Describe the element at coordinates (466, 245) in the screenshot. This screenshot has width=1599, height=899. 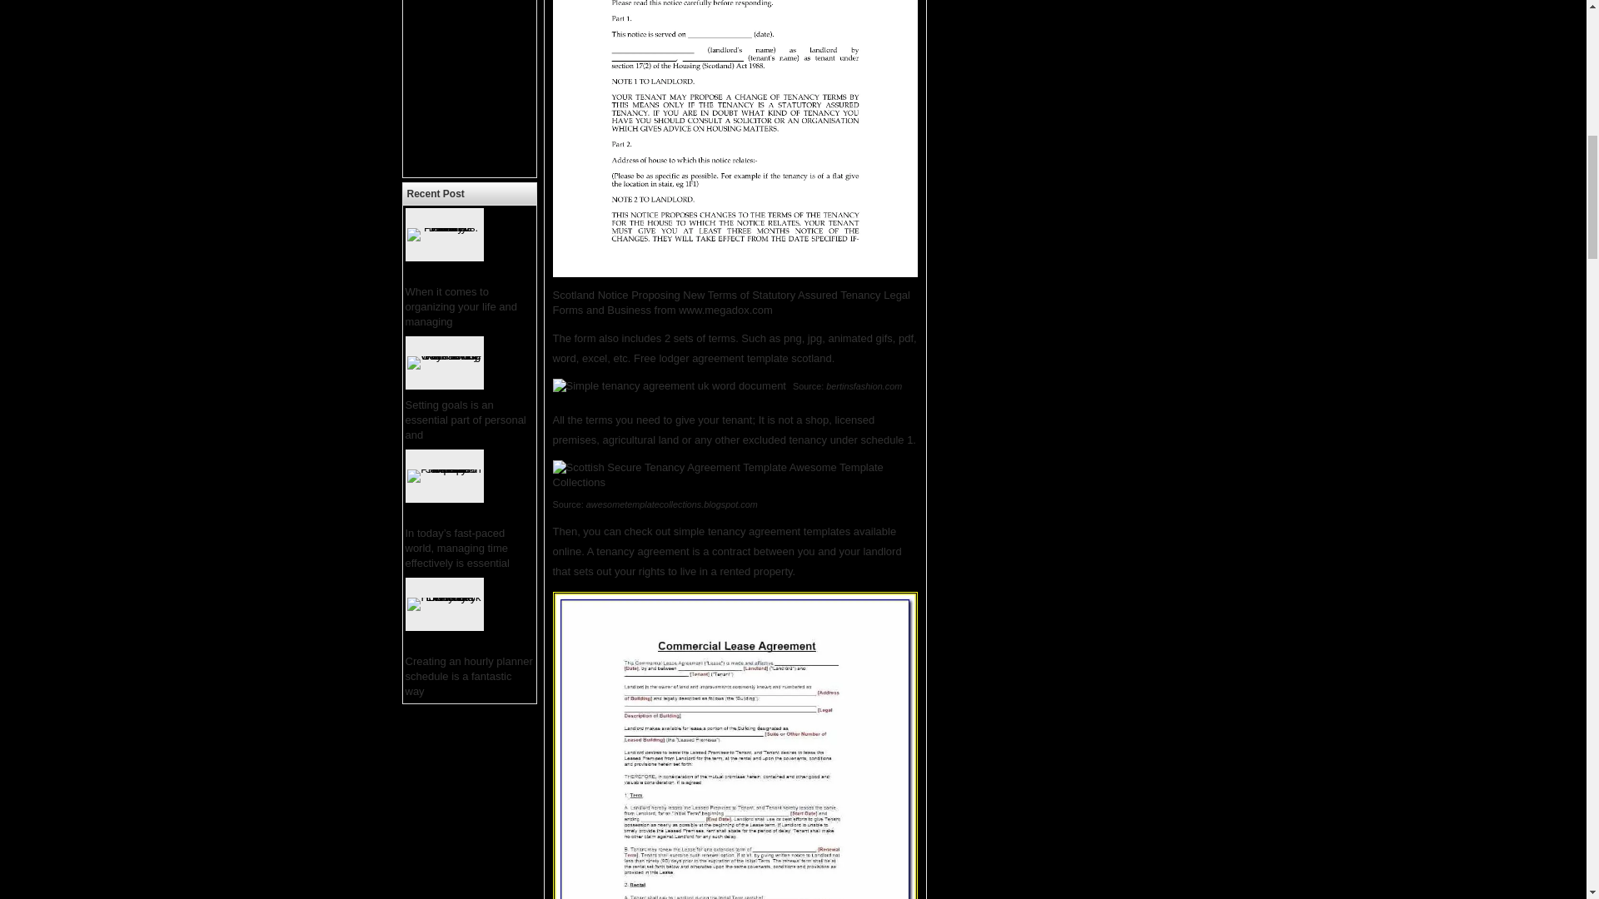
I see `Hourly Planner Vs. Daily Planner: W` at that location.